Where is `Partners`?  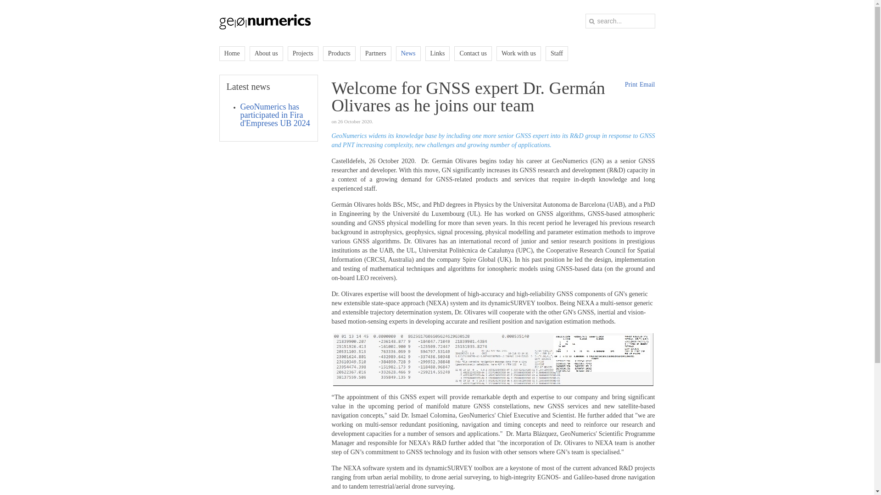
Partners is located at coordinates (375, 53).